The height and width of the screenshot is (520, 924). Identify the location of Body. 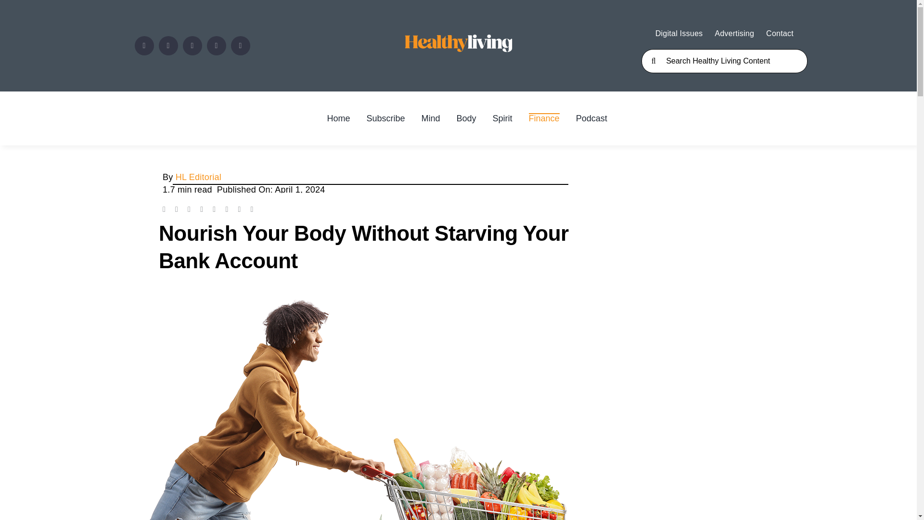
(466, 118).